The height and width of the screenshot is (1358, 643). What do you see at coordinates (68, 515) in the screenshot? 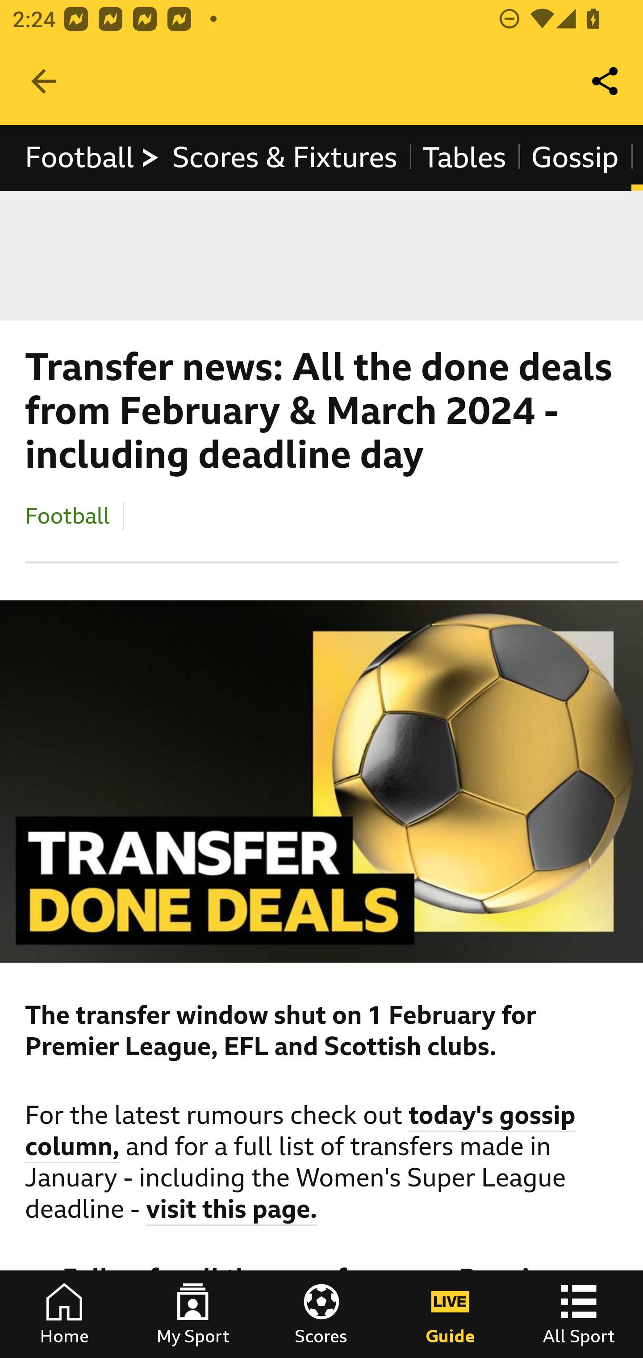
I see `Football` at bounding box center [68, 515].